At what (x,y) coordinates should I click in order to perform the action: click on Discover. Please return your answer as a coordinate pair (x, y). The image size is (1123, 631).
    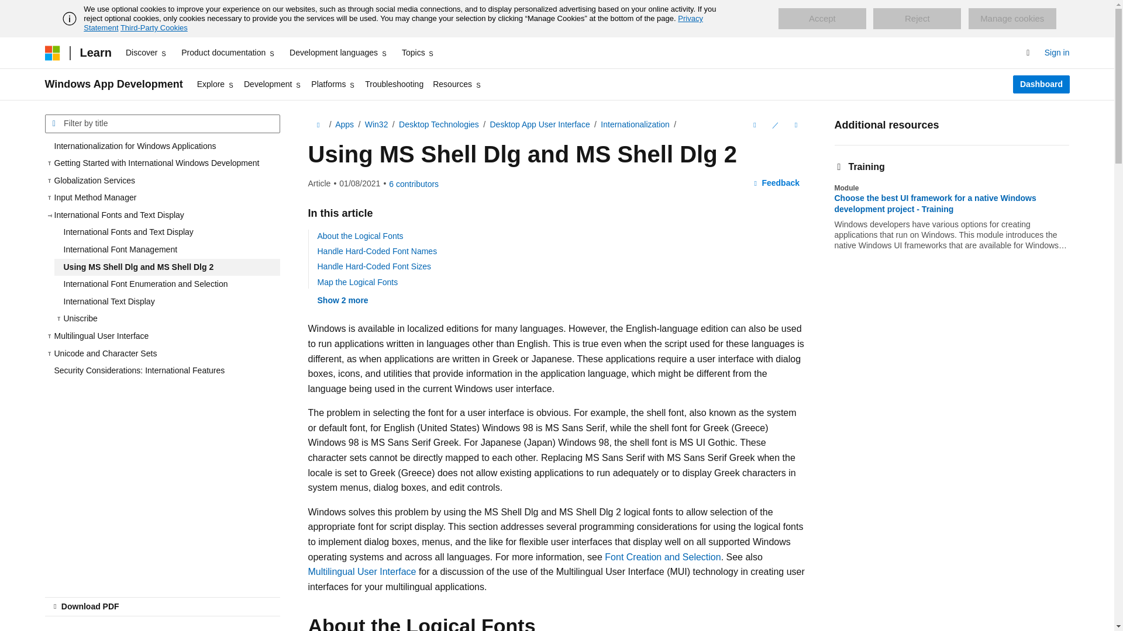
    Looking at the image, I should click on (146, 53).